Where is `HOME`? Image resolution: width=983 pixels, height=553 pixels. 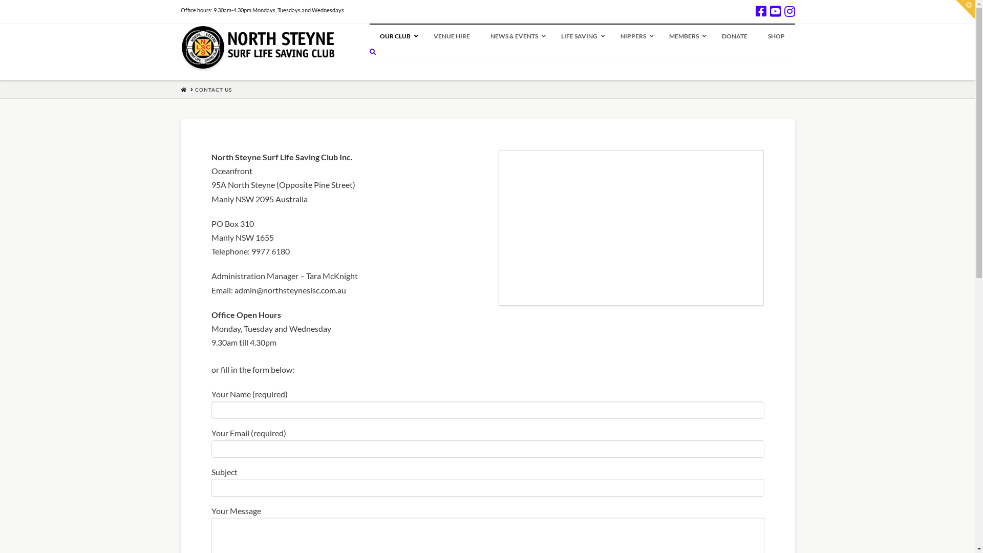 HOME is located at coordinates (183, 90).